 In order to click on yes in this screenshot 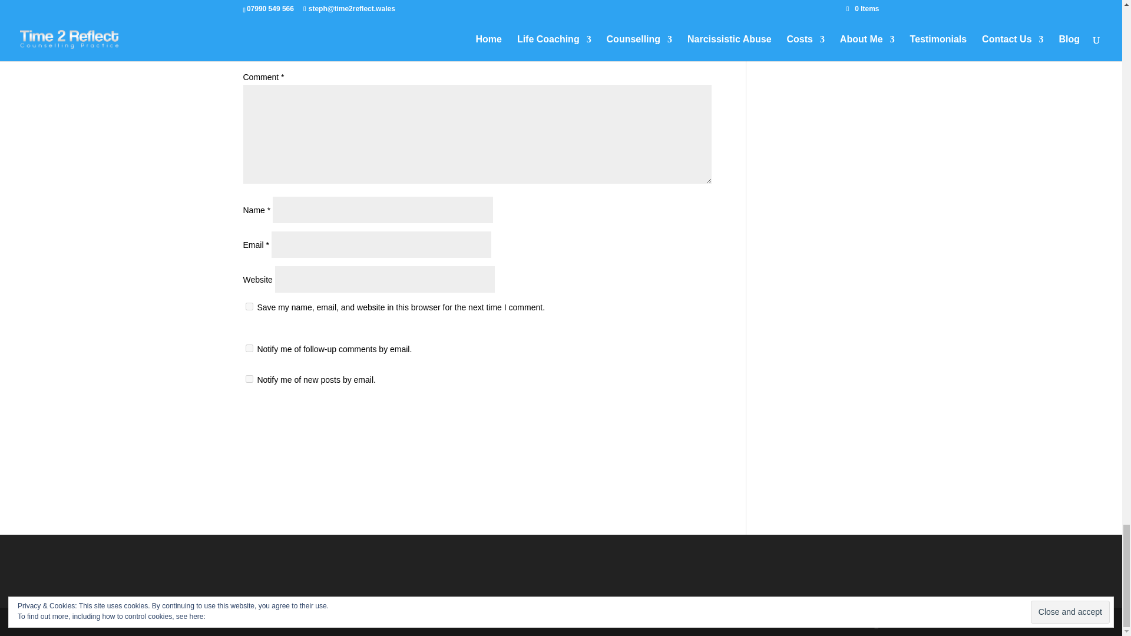, I will do `click(249, 306)`.